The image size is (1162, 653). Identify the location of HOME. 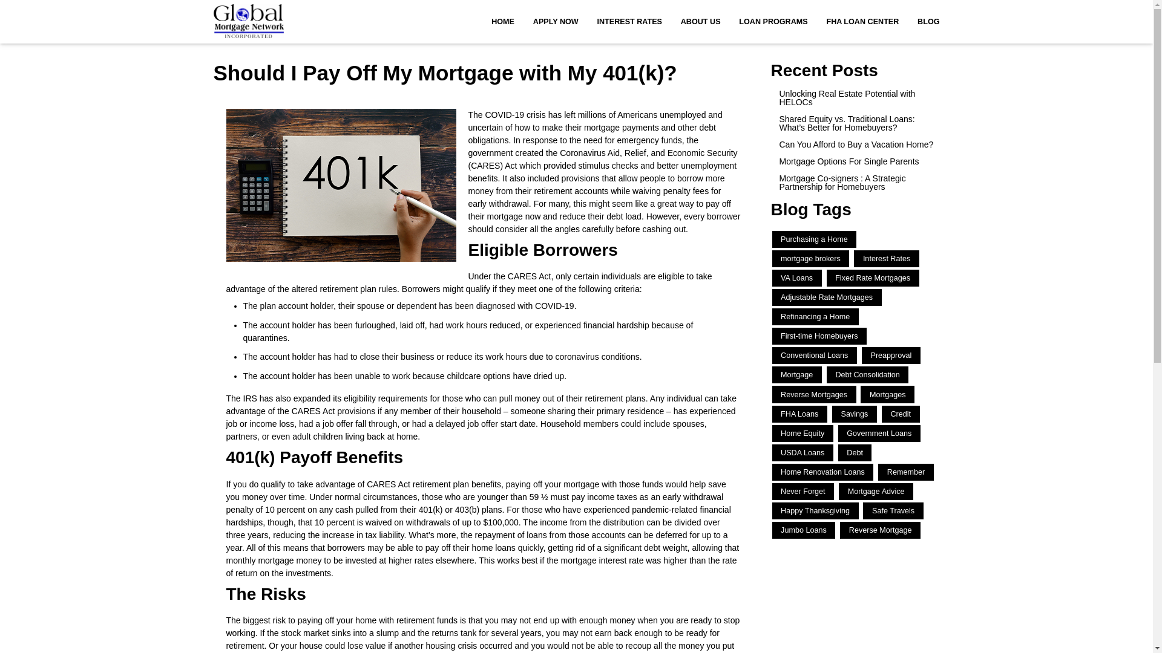
(502, 22).